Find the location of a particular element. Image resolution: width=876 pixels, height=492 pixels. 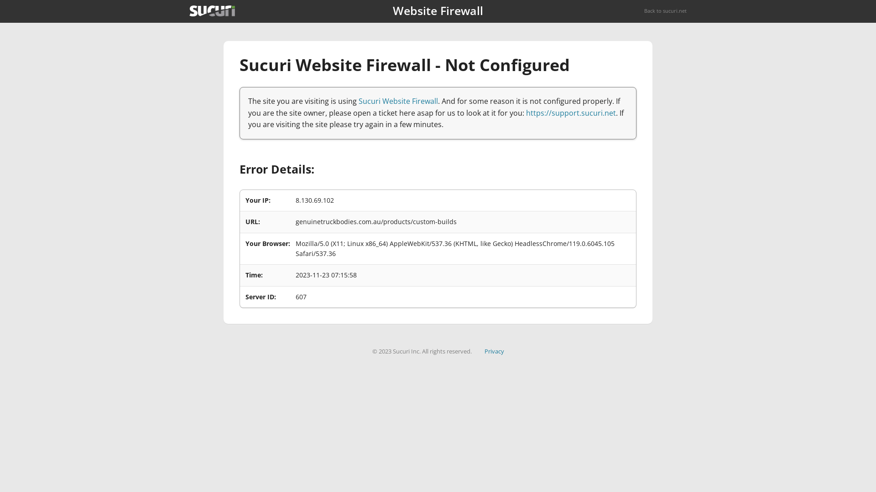

Back to sucuri.net is located at coordinates (665, 11).